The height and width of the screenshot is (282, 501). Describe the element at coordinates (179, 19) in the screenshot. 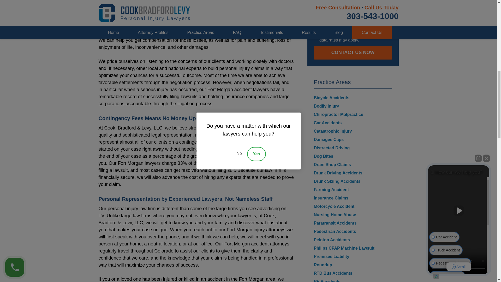

I see `drunk drivers` at that location.